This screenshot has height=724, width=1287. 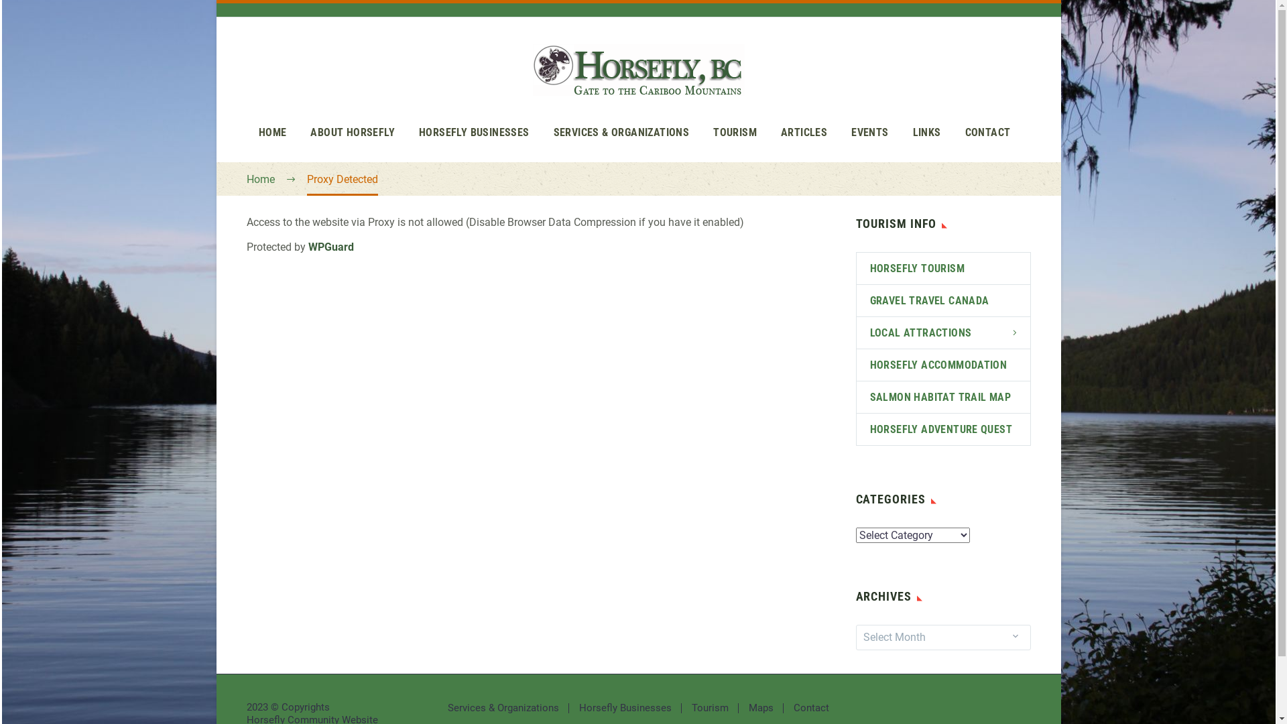 What do you see at coordinates (711, 708) in the screenshot?
I see `Tourism` at bounding box center [711, 708].